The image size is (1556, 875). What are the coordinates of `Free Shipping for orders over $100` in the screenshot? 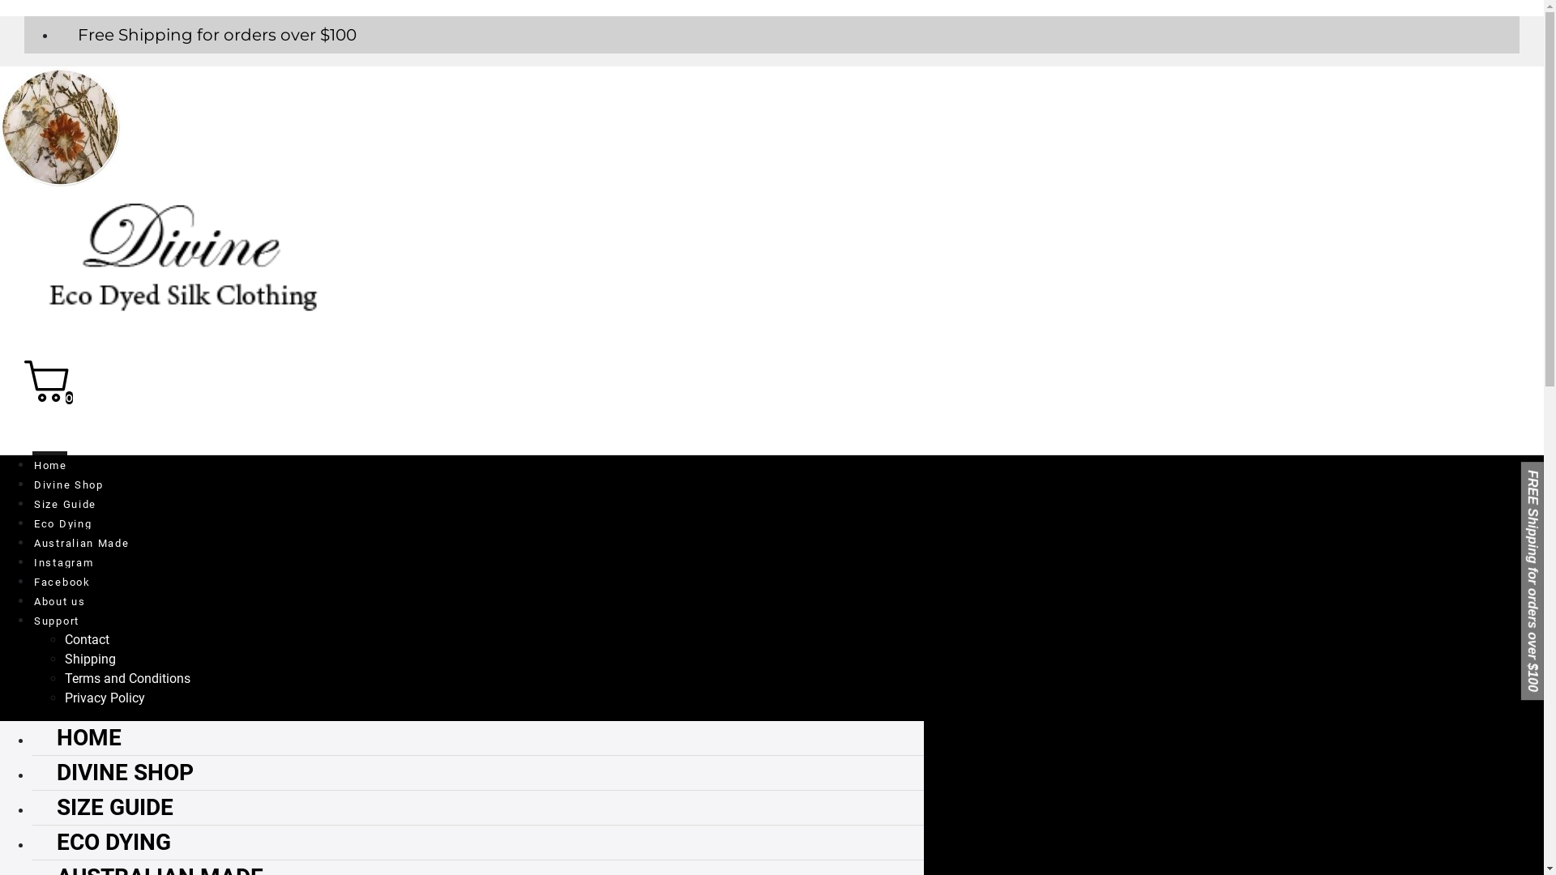 It's located at (207, 35).